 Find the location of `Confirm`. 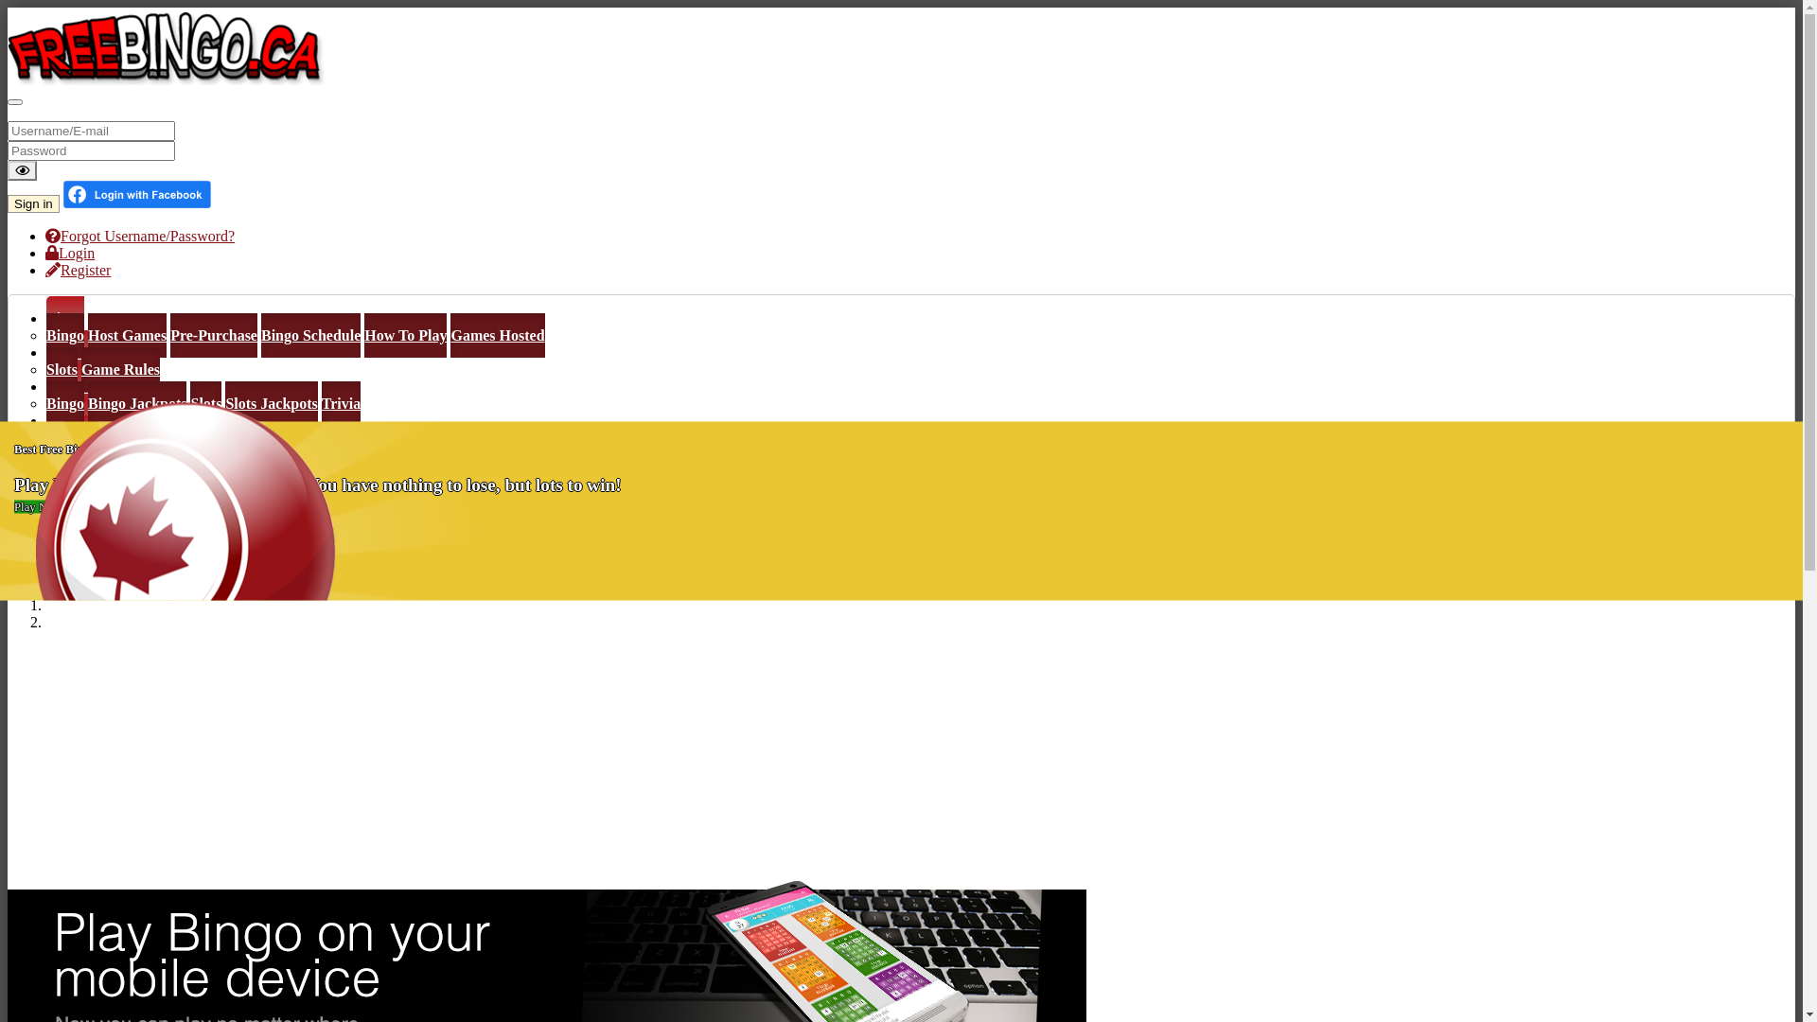

Confirm is located at coordinates (273, 556).